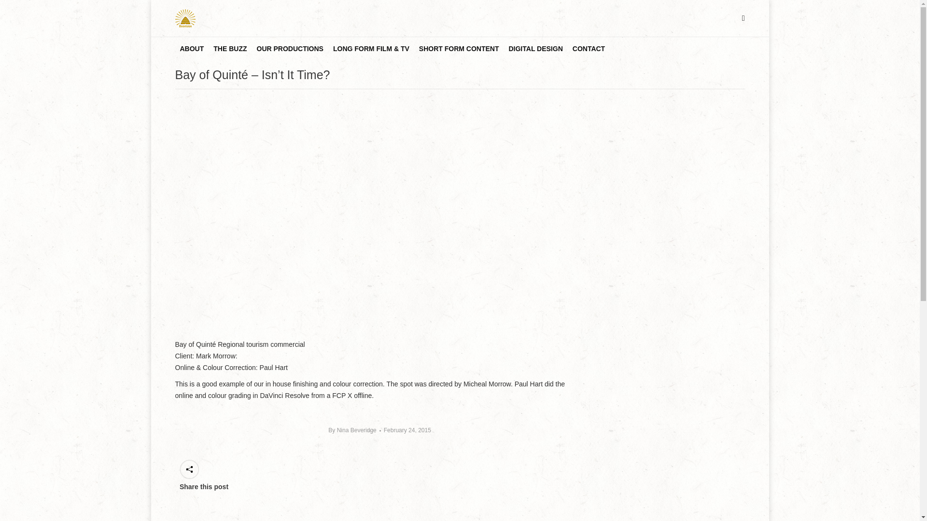 The width and height of the screenshot is (927, 521). What do you see at coordinates (407, 430) in the screenshot?
I see `February 24, 2015` at bounding box center [407, 430].